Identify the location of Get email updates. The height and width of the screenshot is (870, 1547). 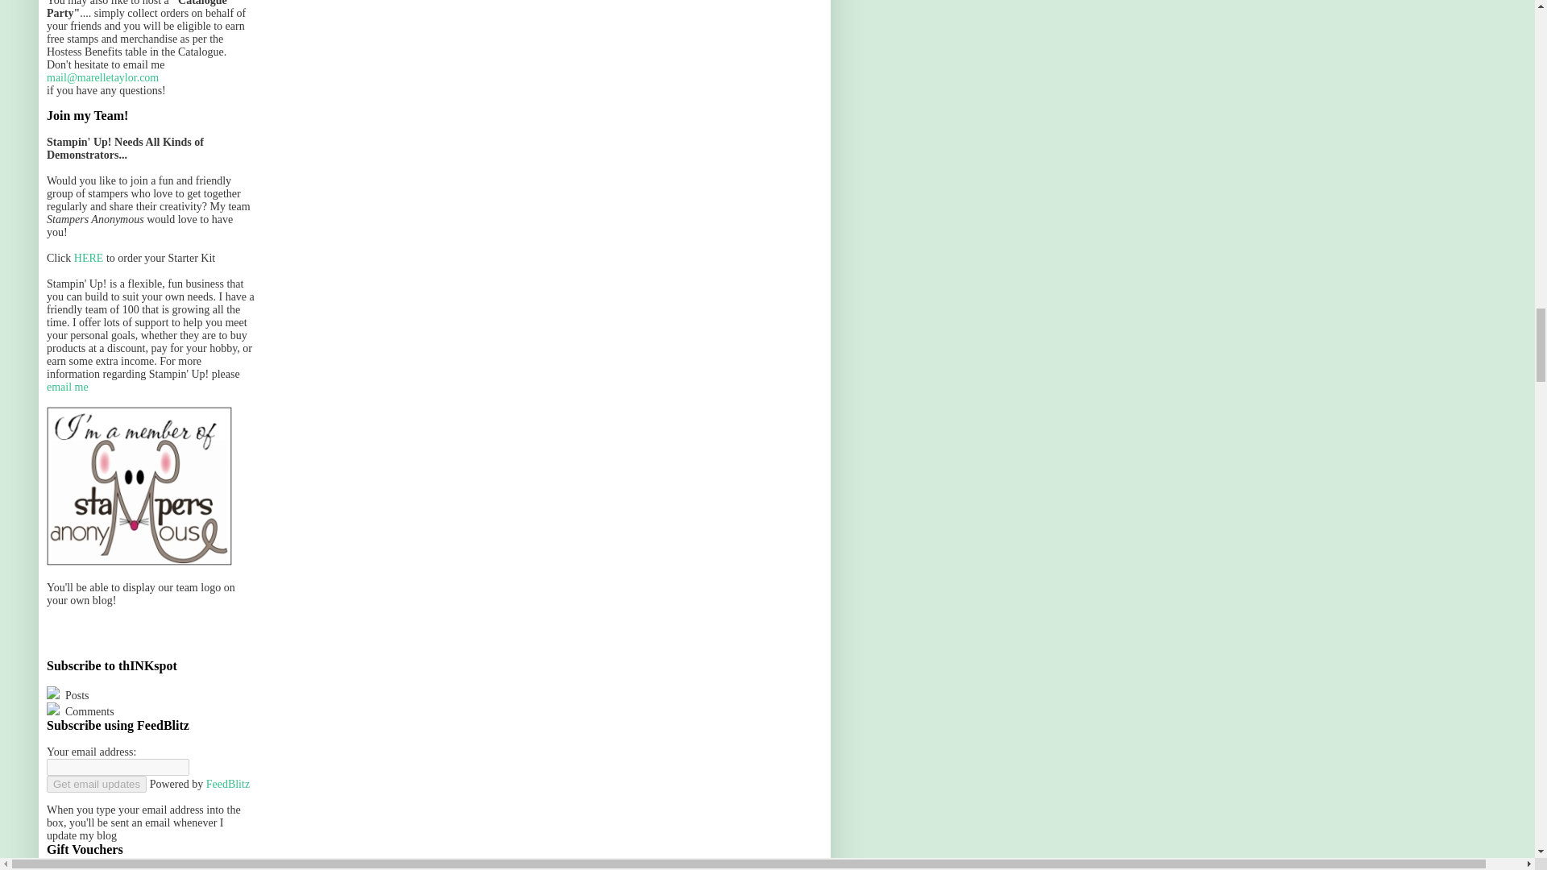
(97, 784).